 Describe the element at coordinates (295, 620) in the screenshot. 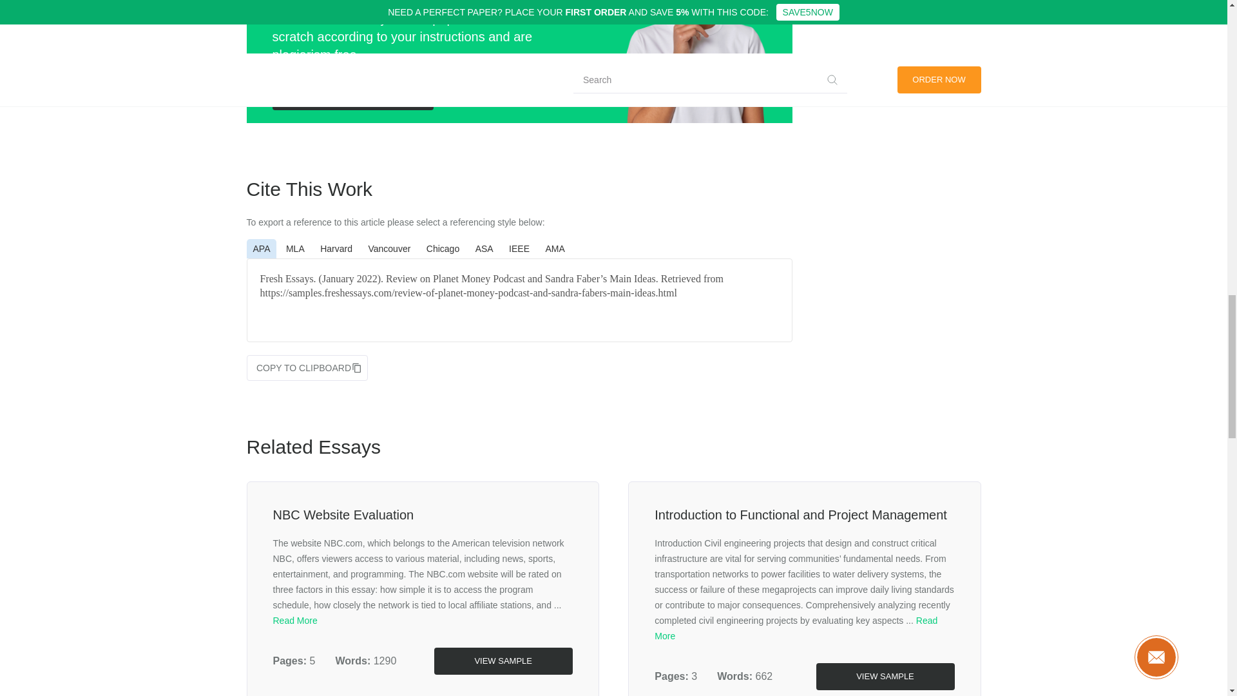

I see `Read More` at that location.